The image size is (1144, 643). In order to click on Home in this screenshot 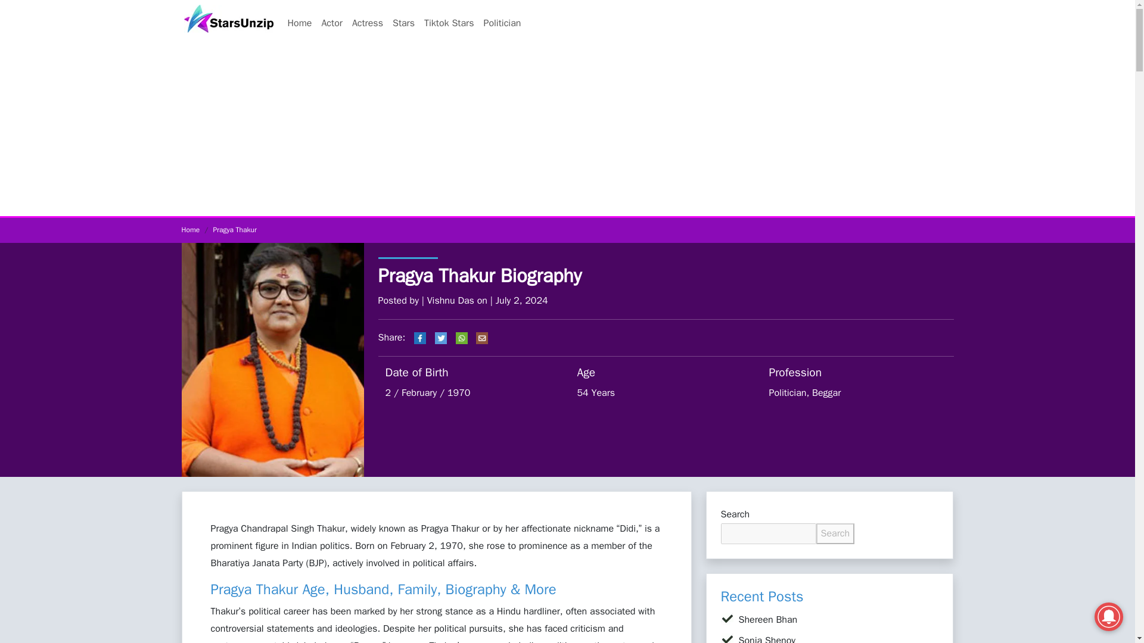, I will do `click(299, 23)`.